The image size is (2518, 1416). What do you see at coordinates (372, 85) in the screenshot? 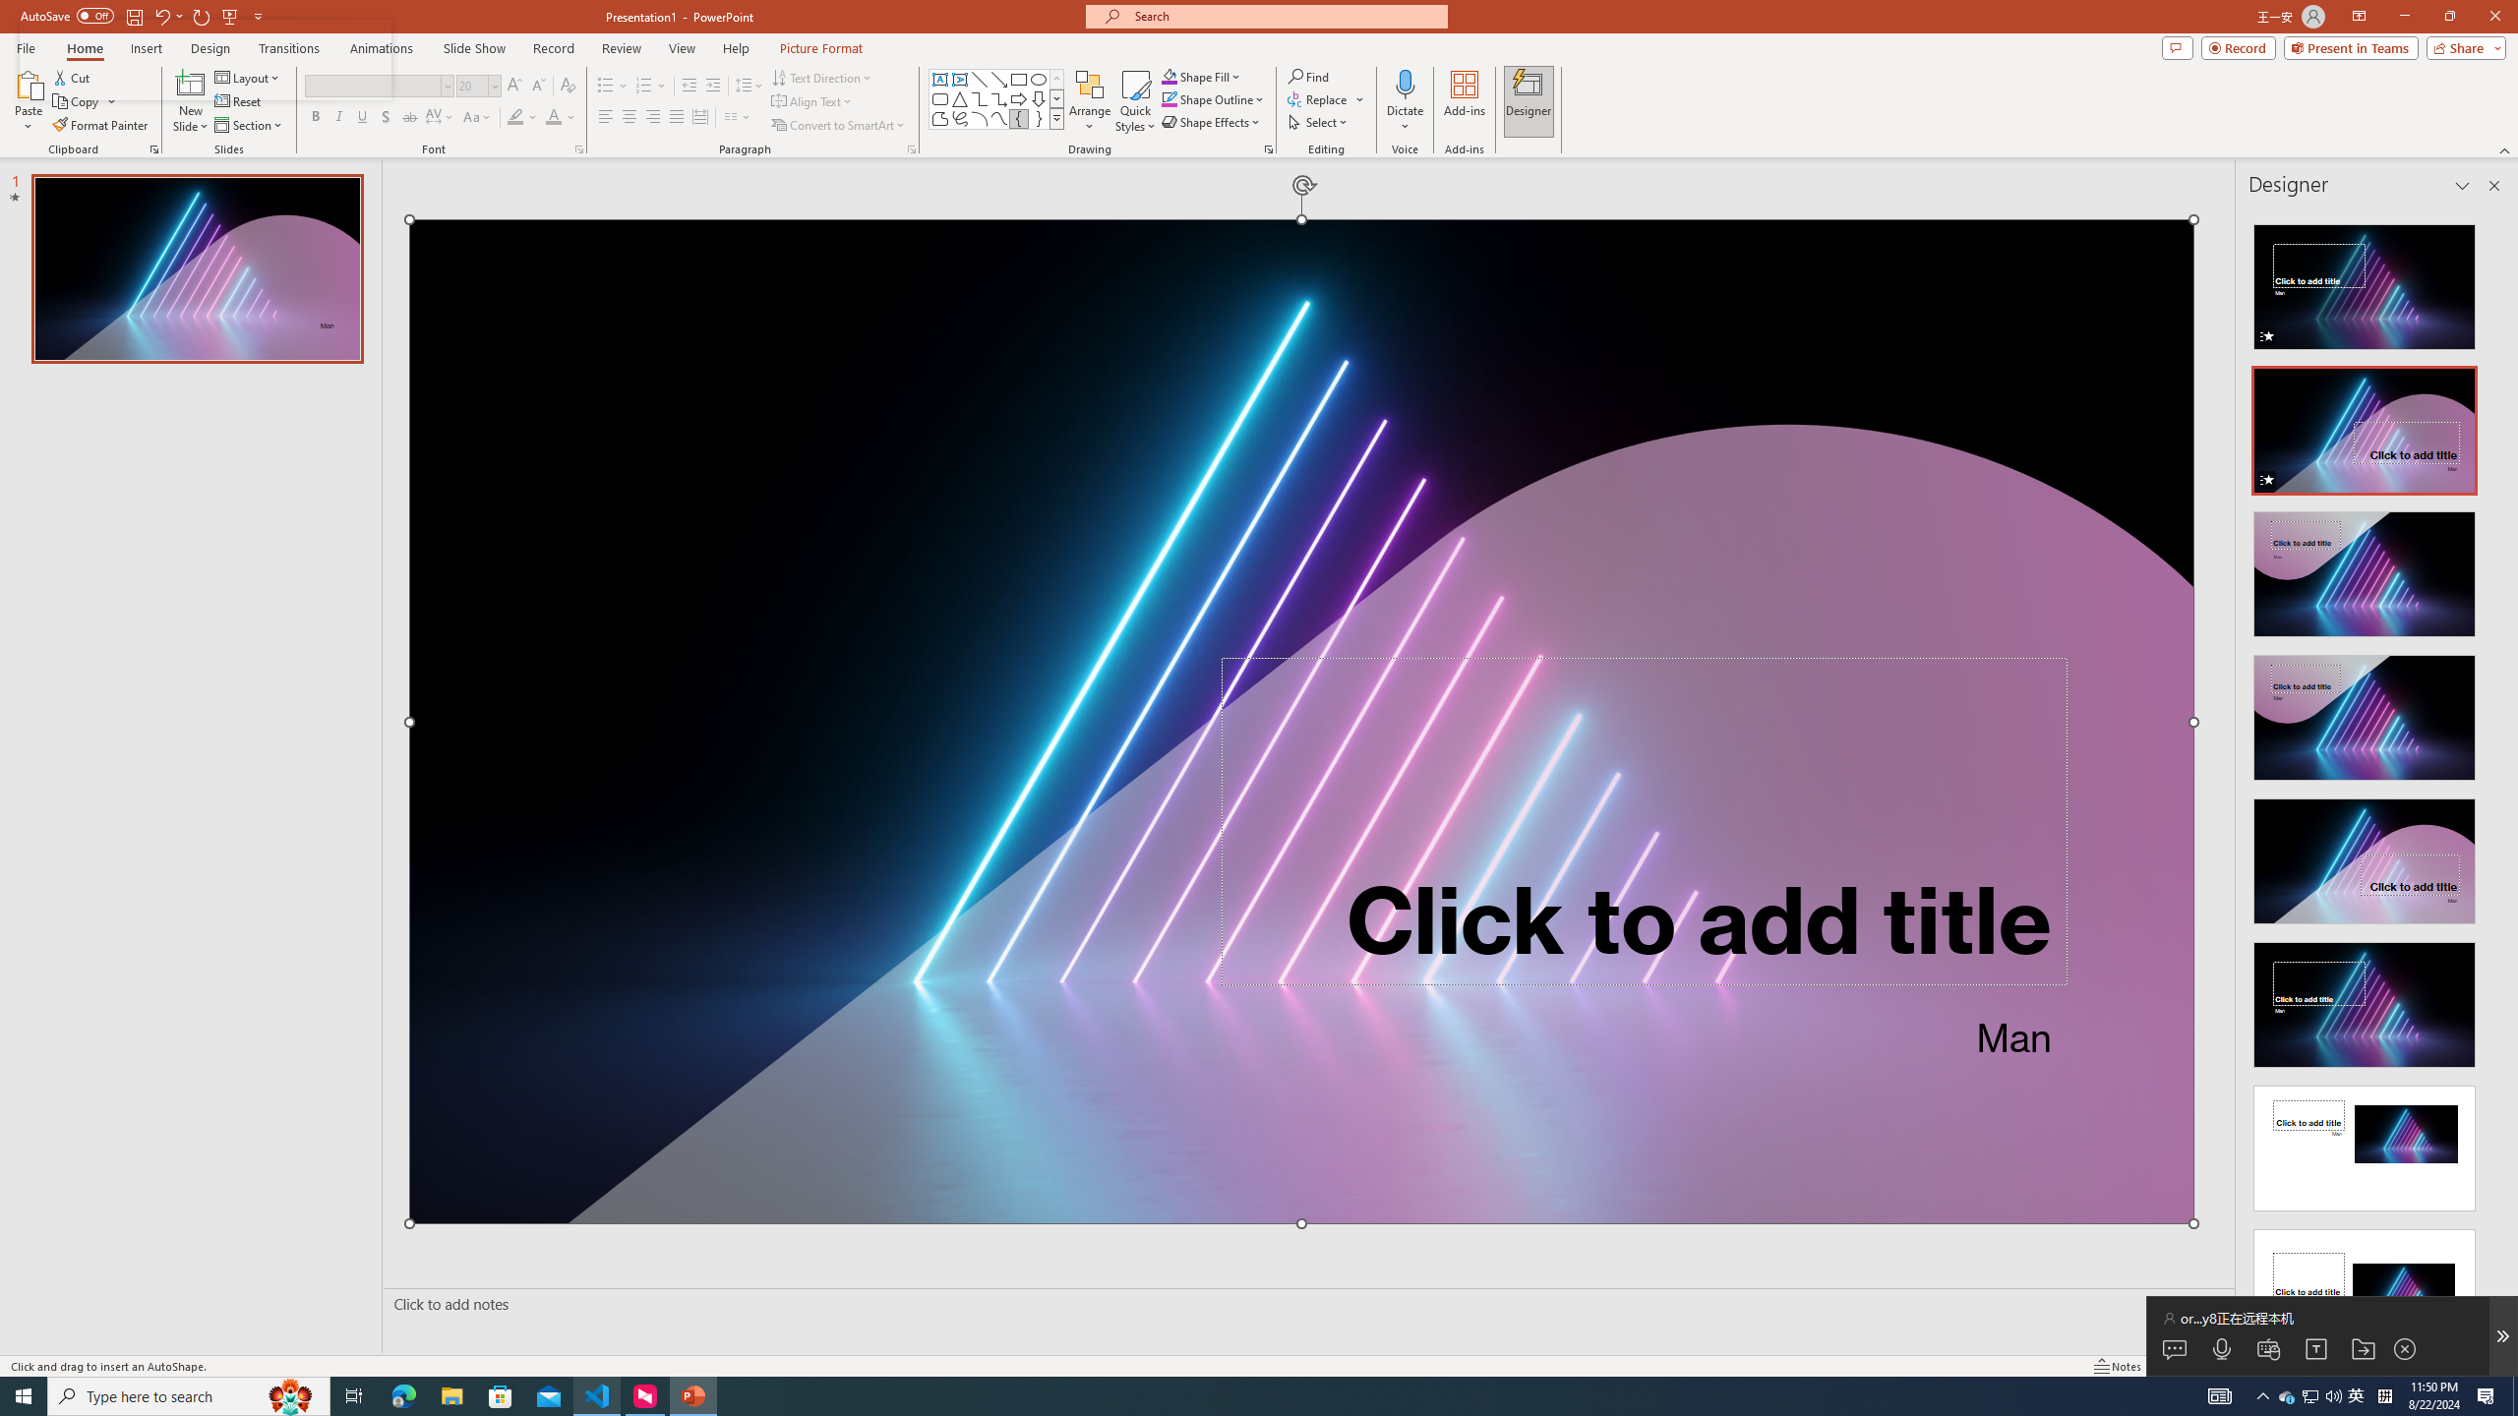
I see `Font` at bounding box center [372, 85].